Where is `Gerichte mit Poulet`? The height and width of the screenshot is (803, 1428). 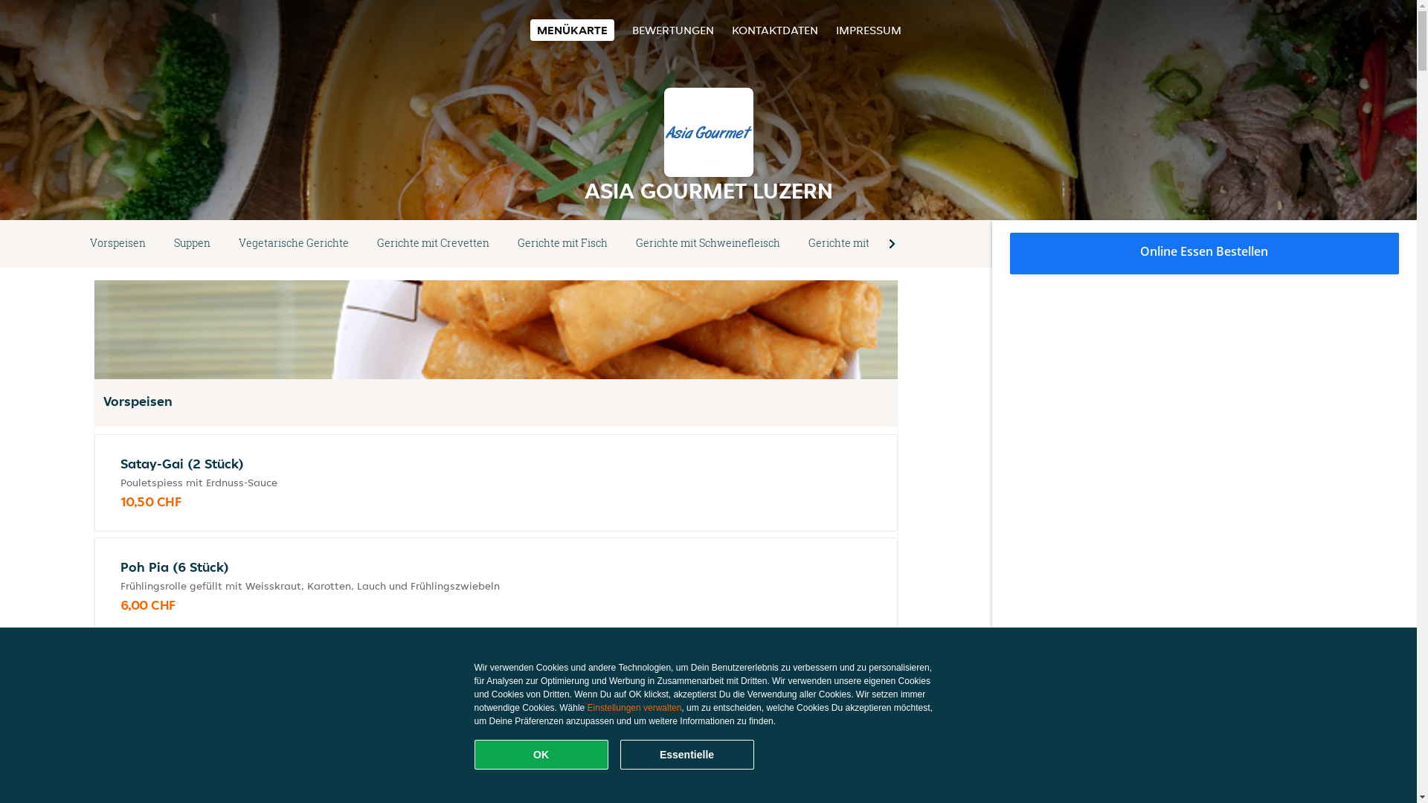 Gerichte mit Poulet is located at coordinates (855, 244).